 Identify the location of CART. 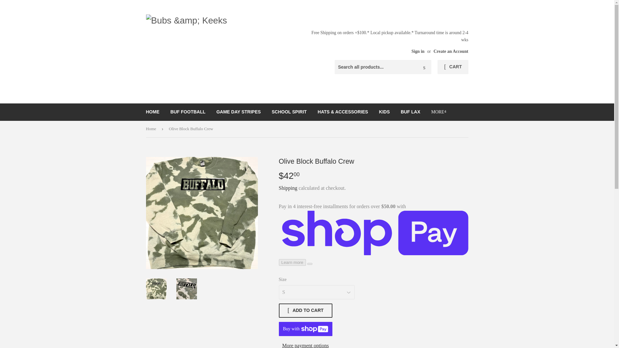
(453, 67).